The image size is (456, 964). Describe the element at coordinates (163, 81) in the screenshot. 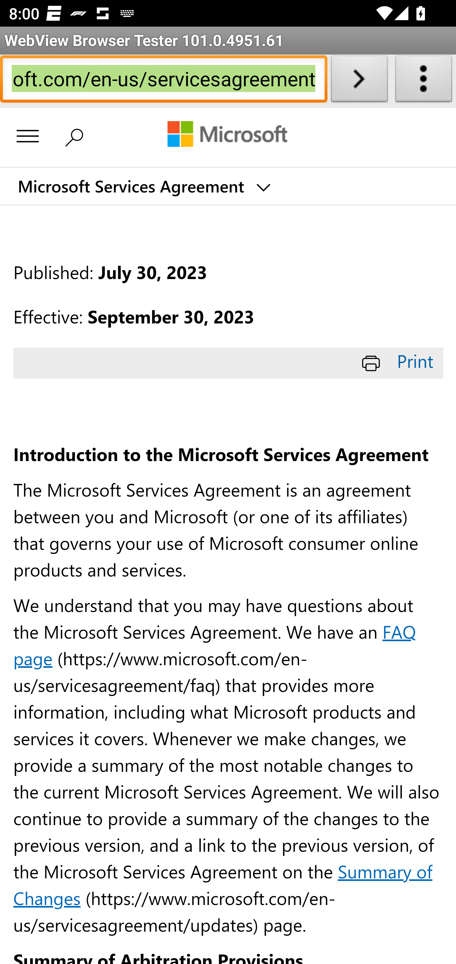

I see `https://www.microsoft.com/en-us/servicesagreement` at that location.